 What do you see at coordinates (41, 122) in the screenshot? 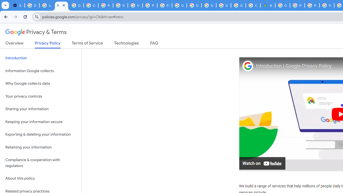
I see `Keeping your information secure` at bounding box center [41, 122].